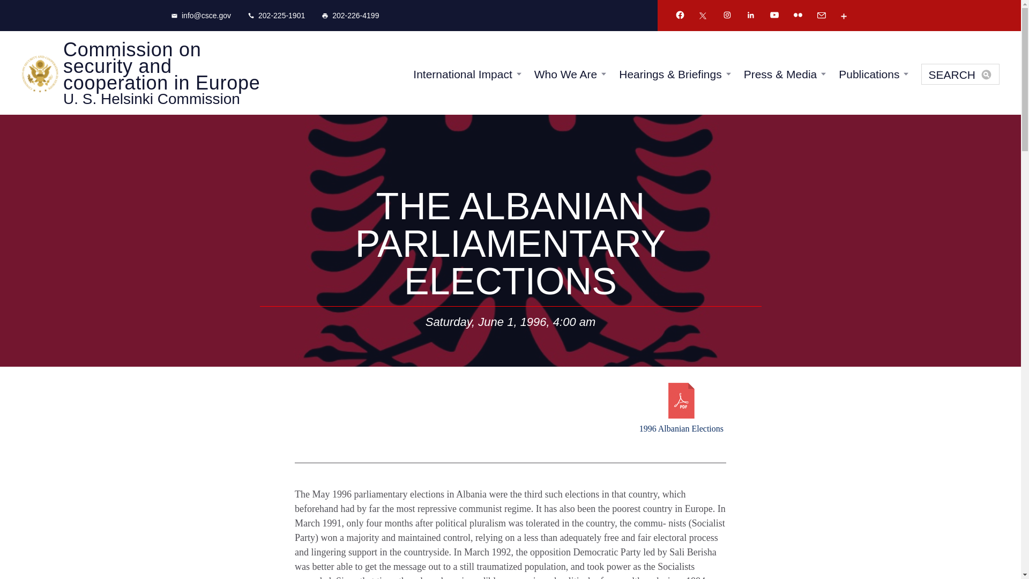 This screenshot has width=1029, height=579. Describe the element at coordinates (566, 74) in the screenshot. I see `Who We Are` at that location.